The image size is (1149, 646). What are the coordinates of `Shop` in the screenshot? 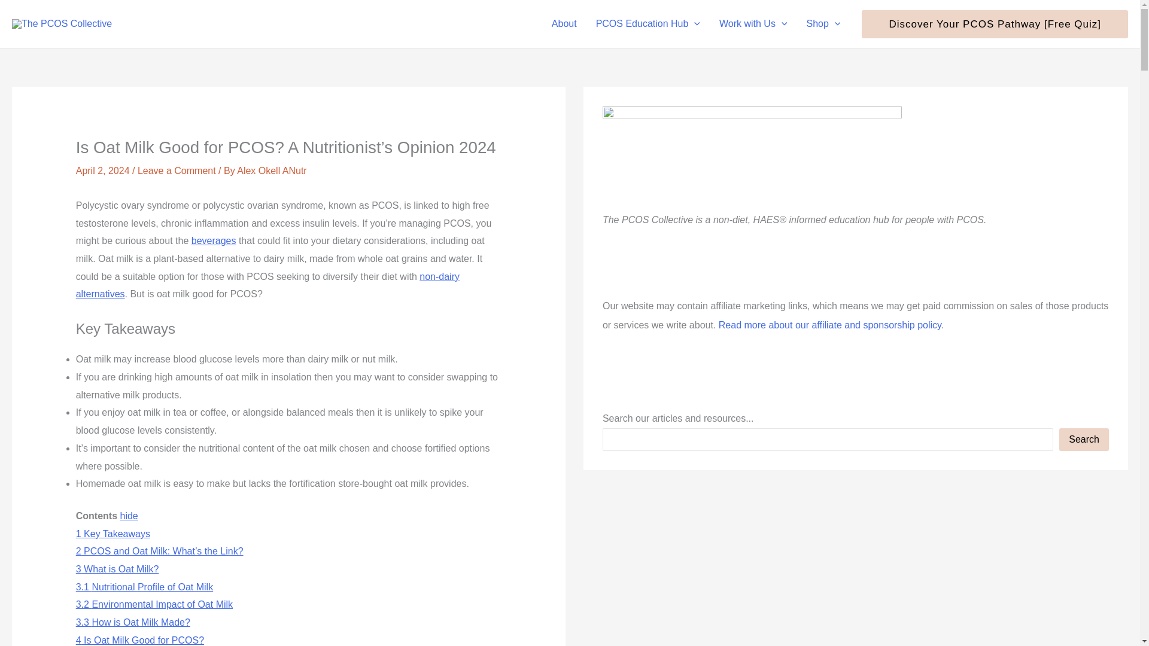 It's located at (823, 24).